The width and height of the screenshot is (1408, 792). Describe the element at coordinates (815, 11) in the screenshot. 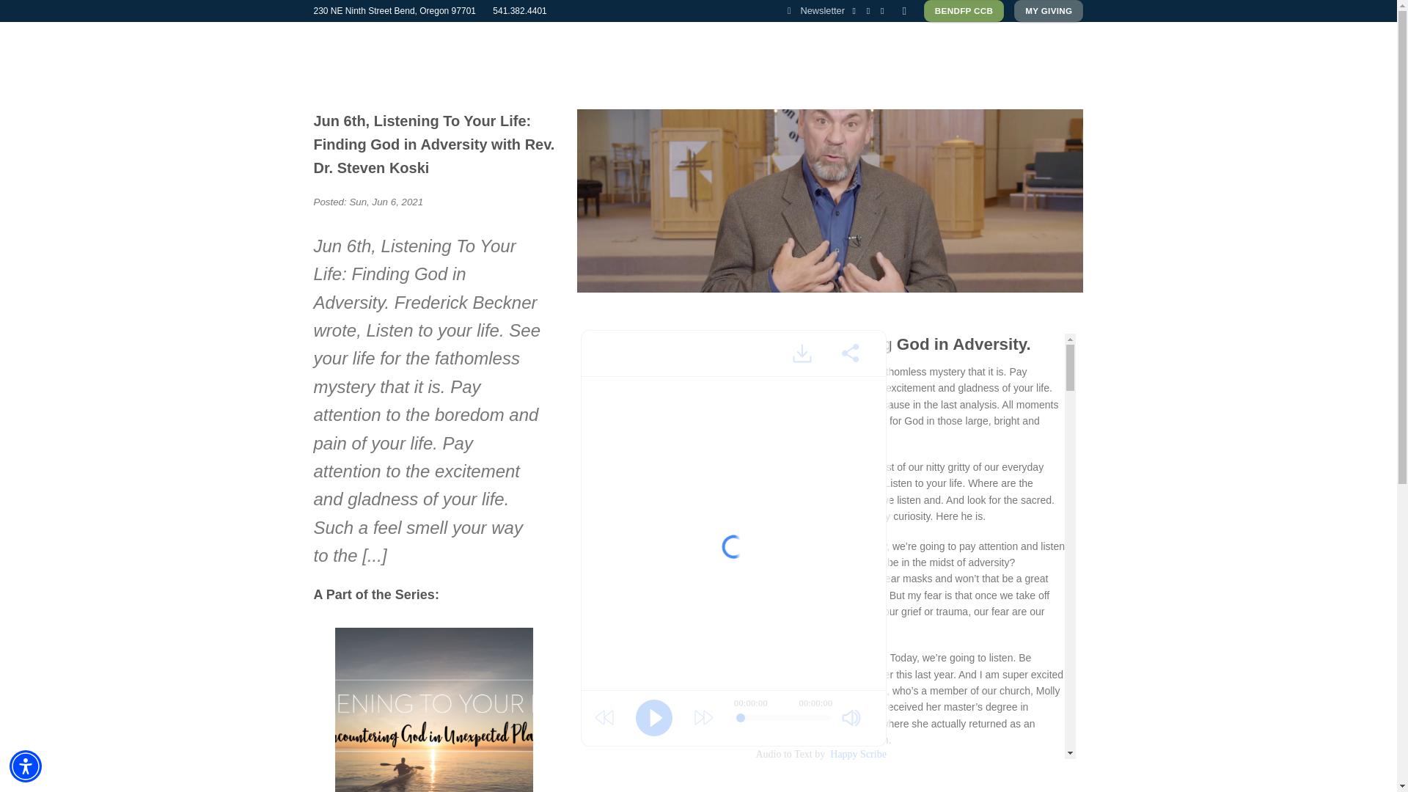

I see `Newsletter` at that location.